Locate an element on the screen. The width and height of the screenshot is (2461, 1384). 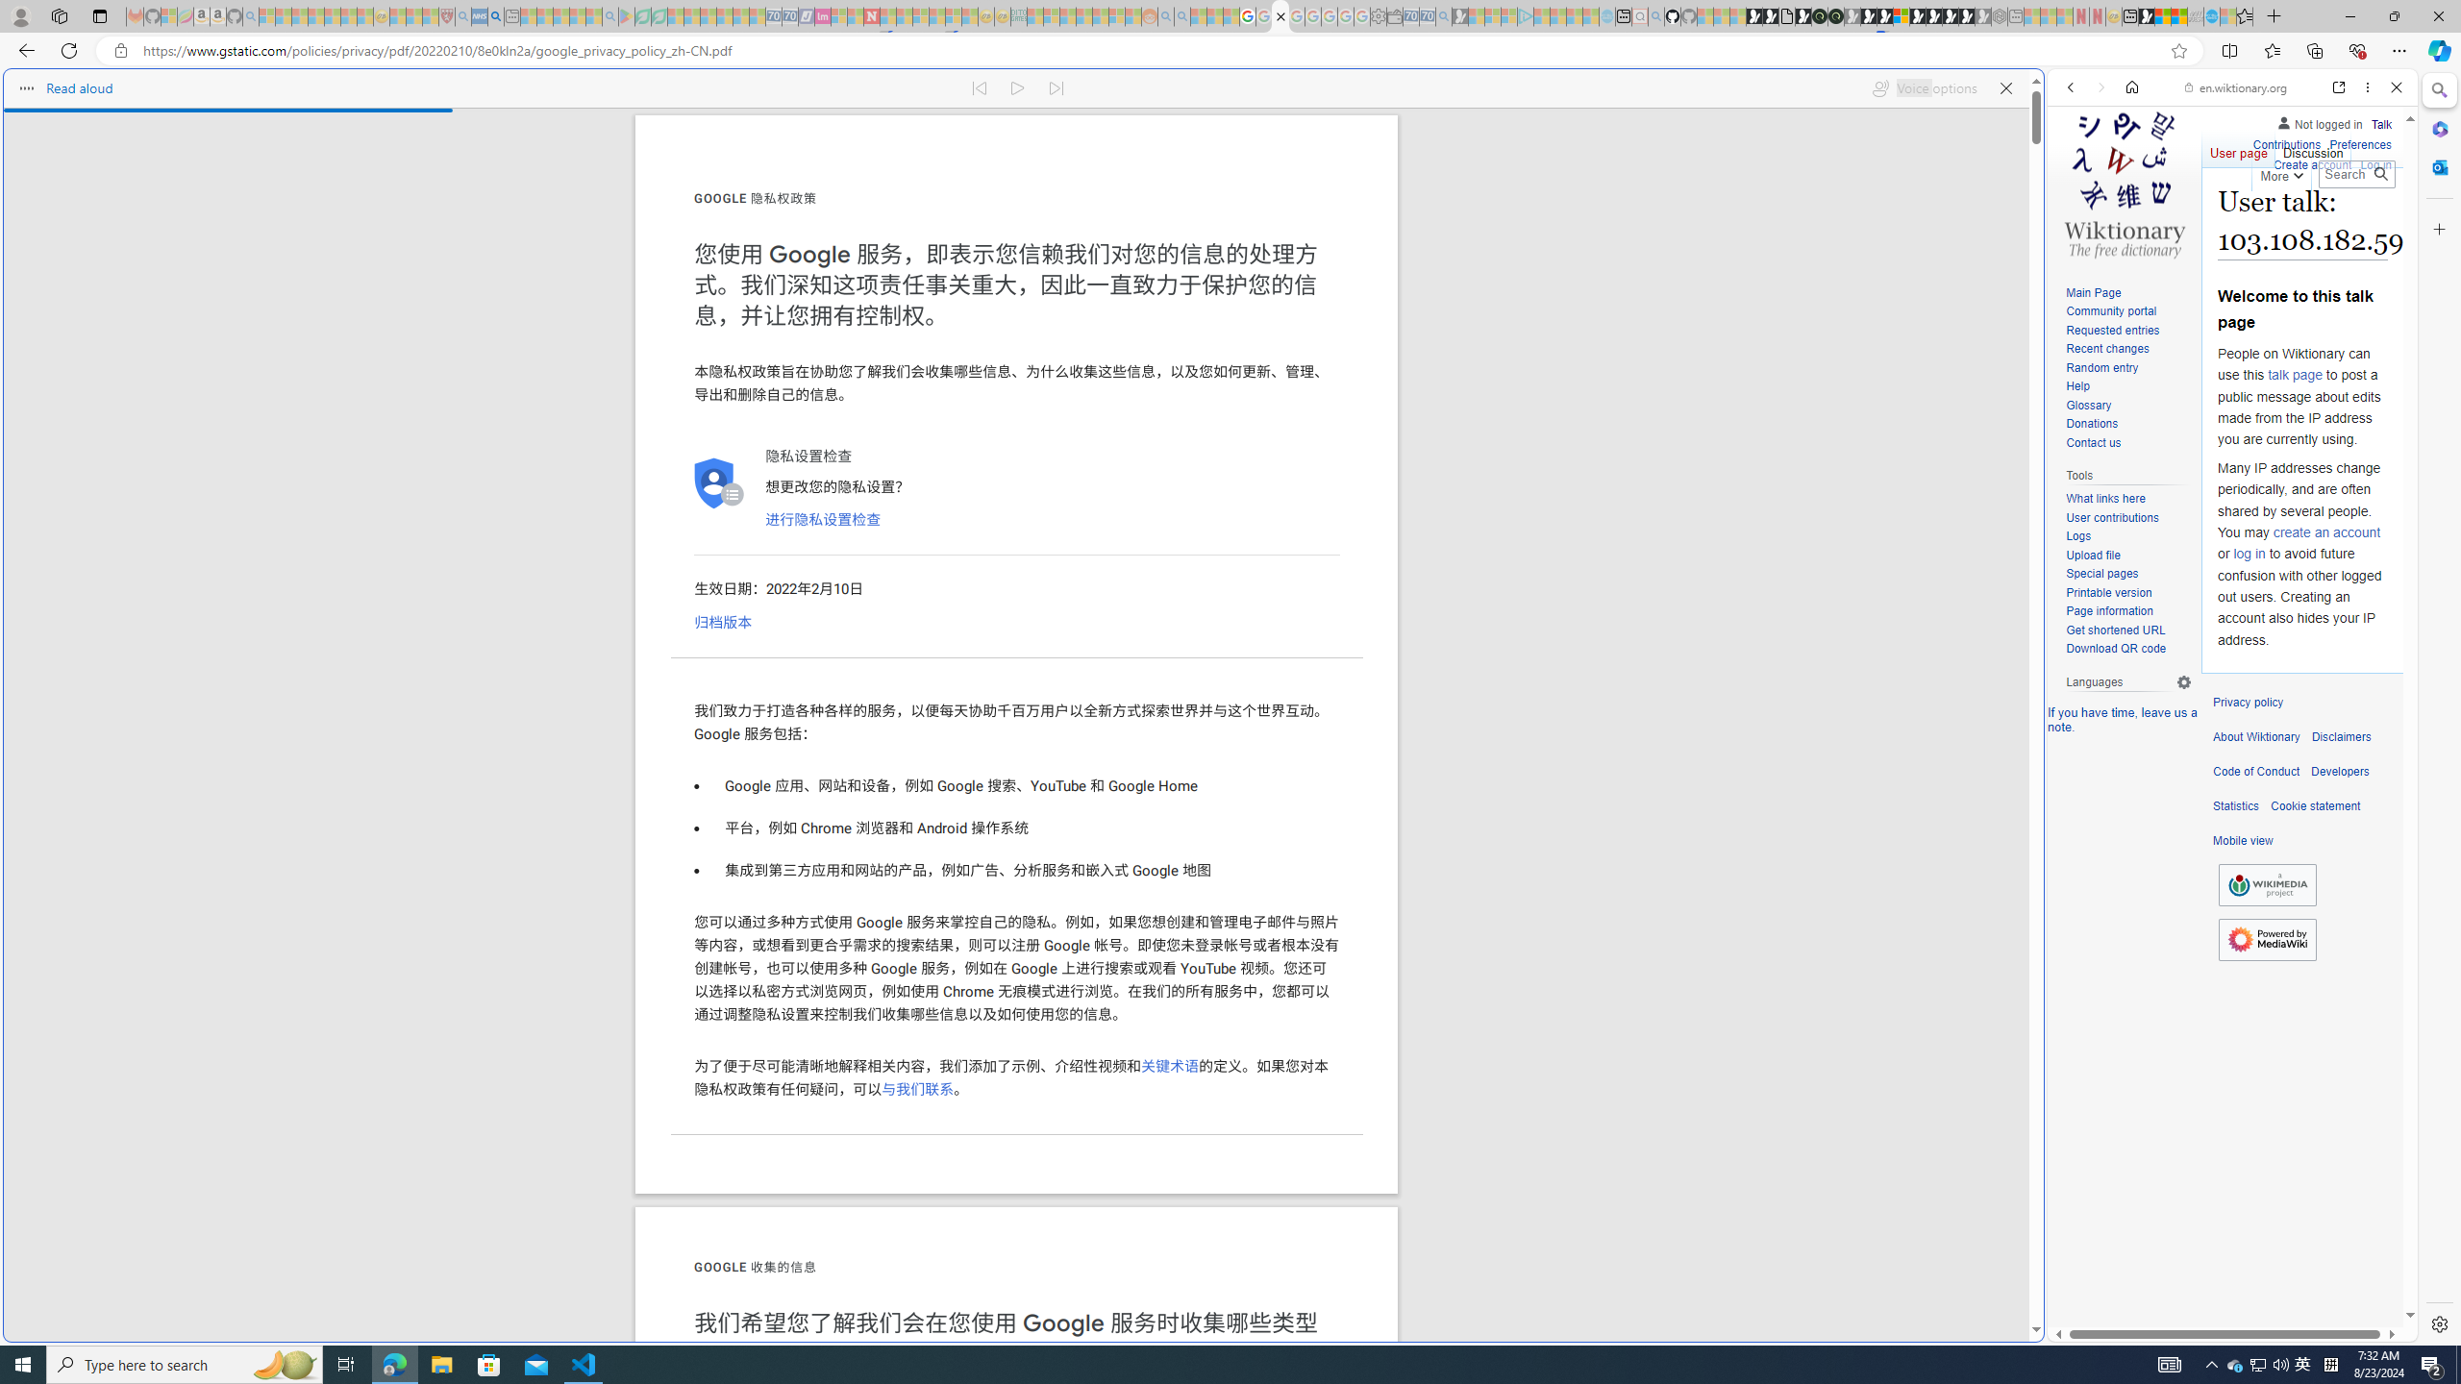
Create account is located at coordinates (2311, 162).